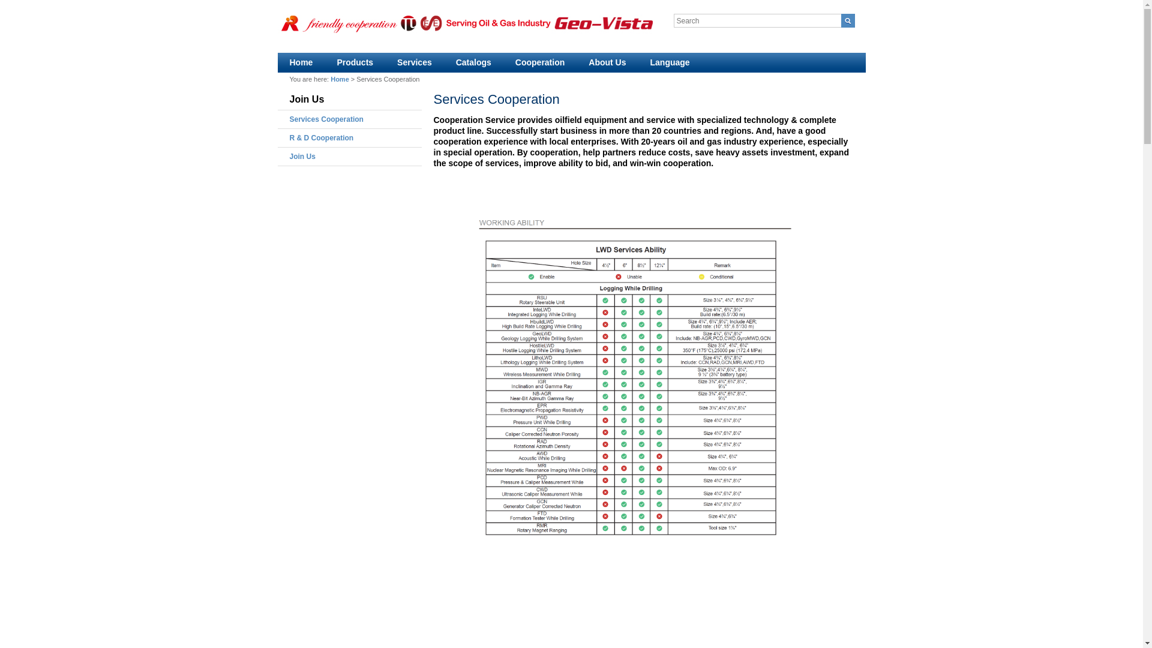  What do you see at coordinates (474, 62) in the screenshot?
I see `Catalogs` at bounding box center [474, 62].